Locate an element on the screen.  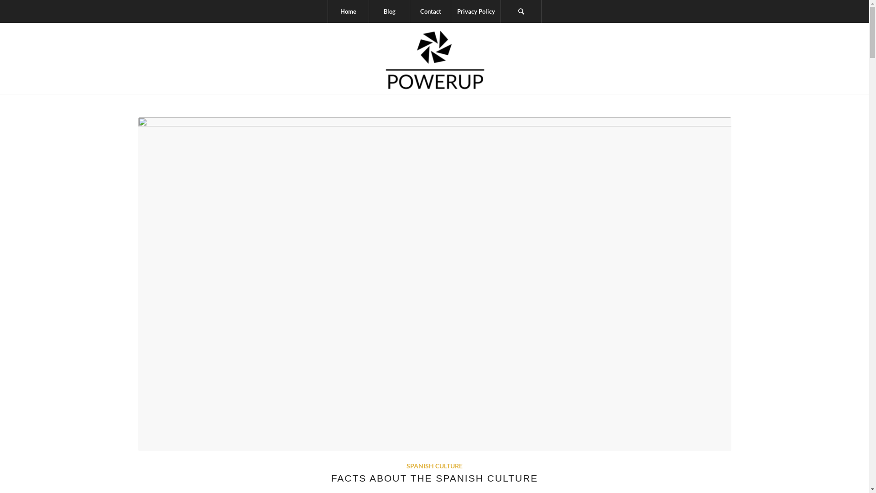
Blog is located at coordinates (389, 11).